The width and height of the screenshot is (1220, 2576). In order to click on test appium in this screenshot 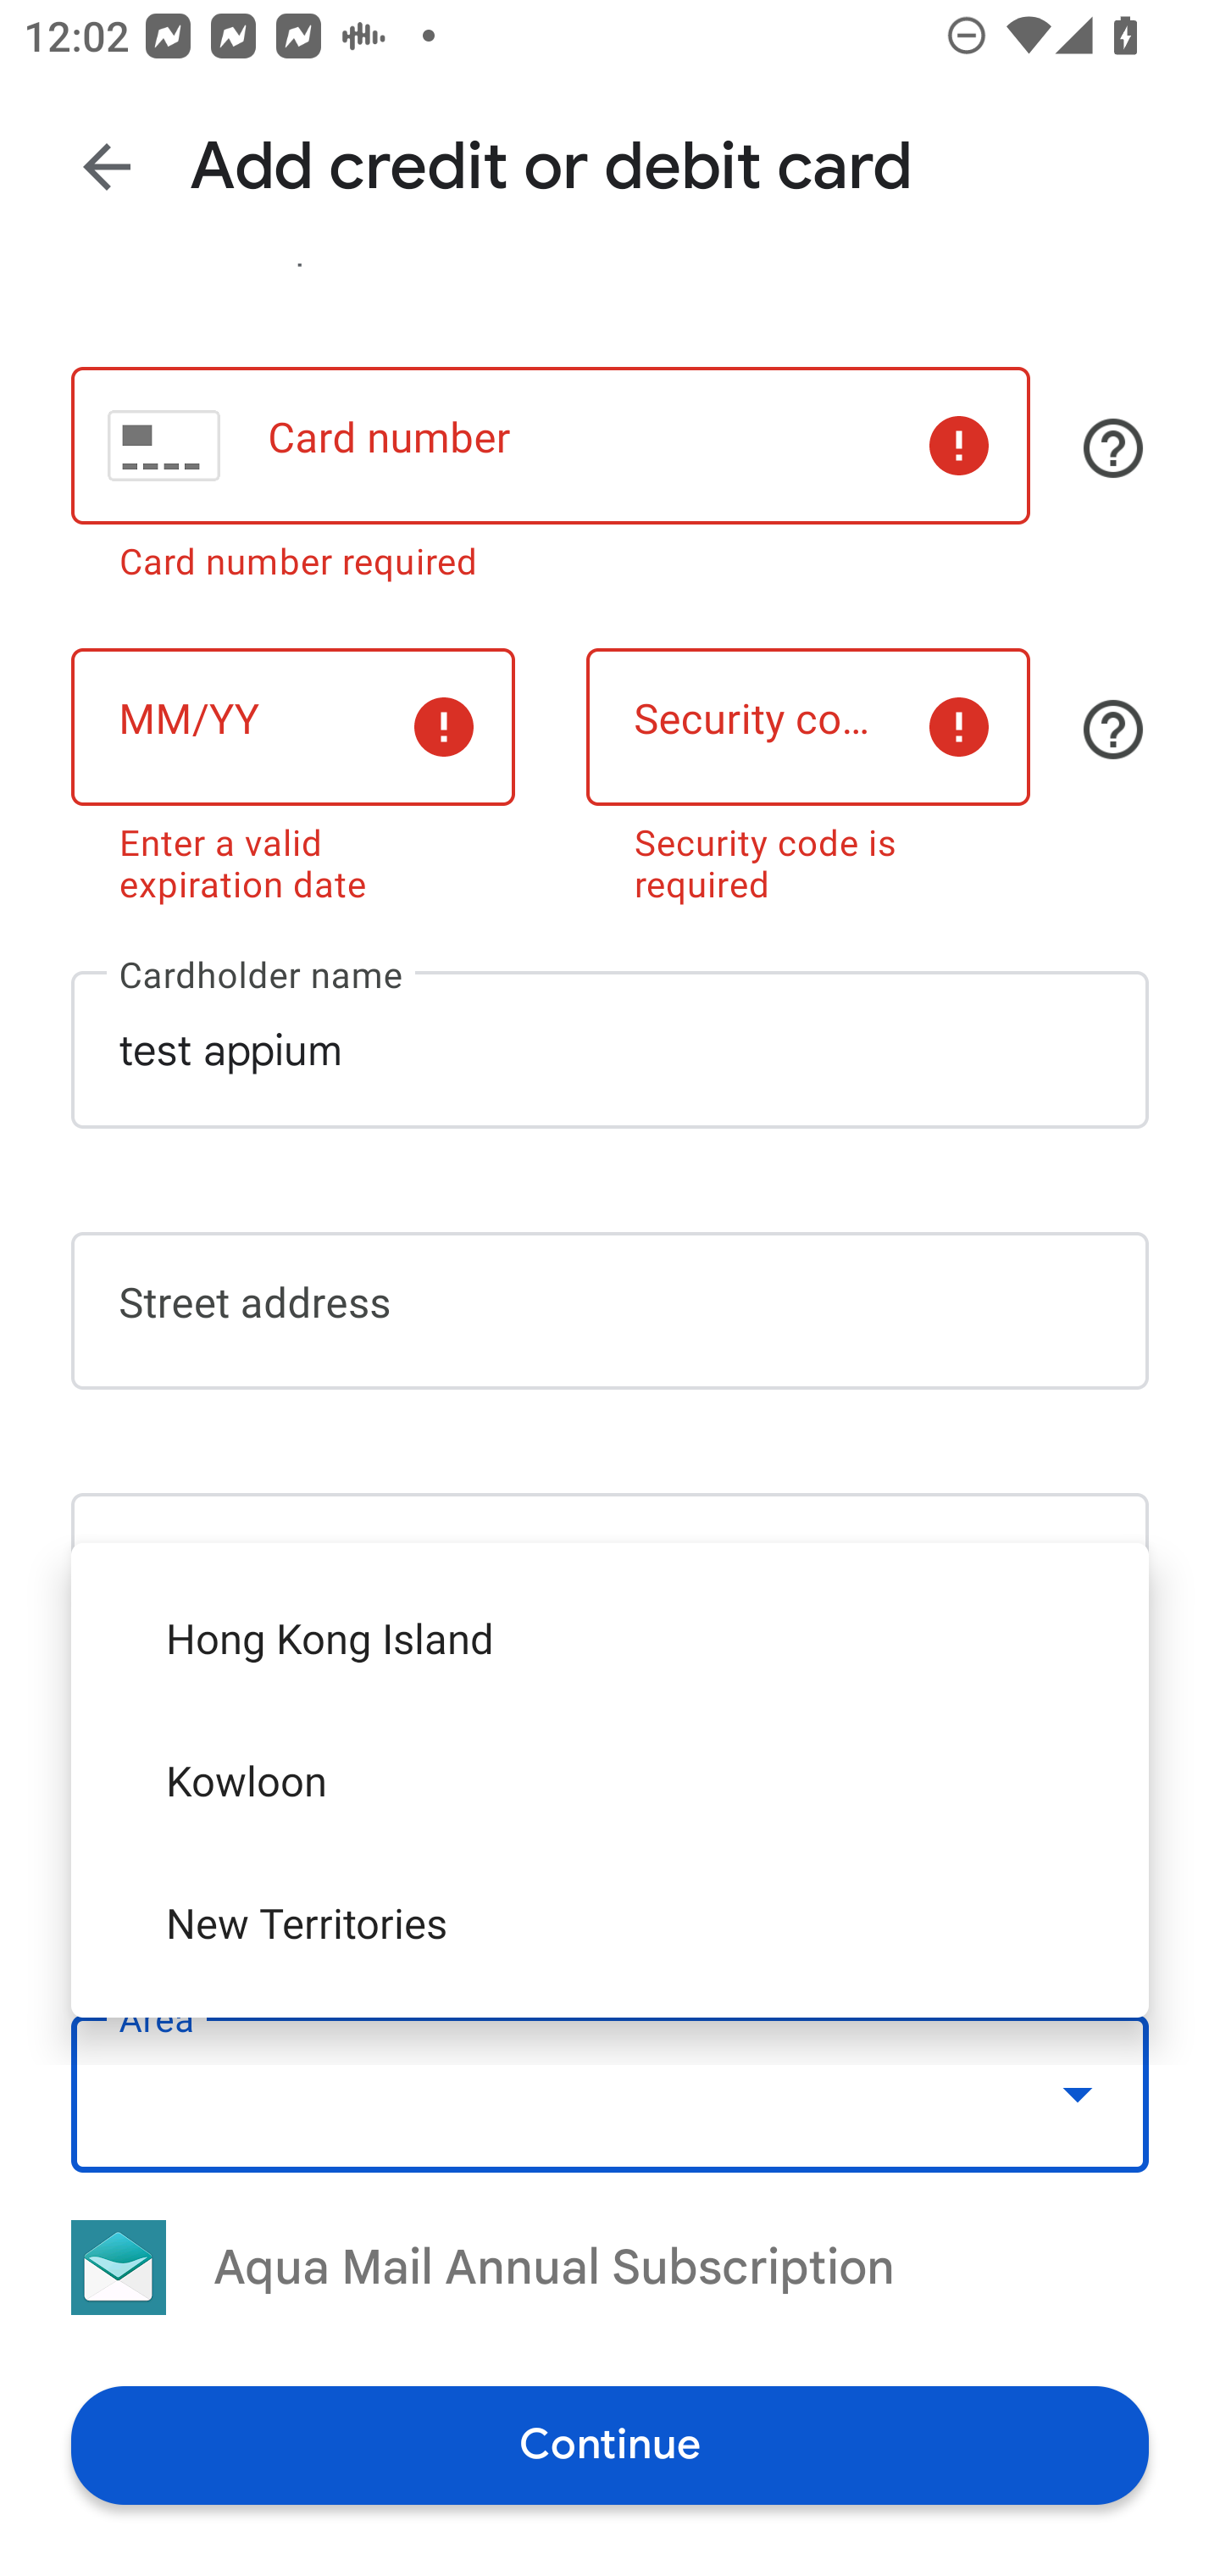, I will do `click(610, 1049)`.